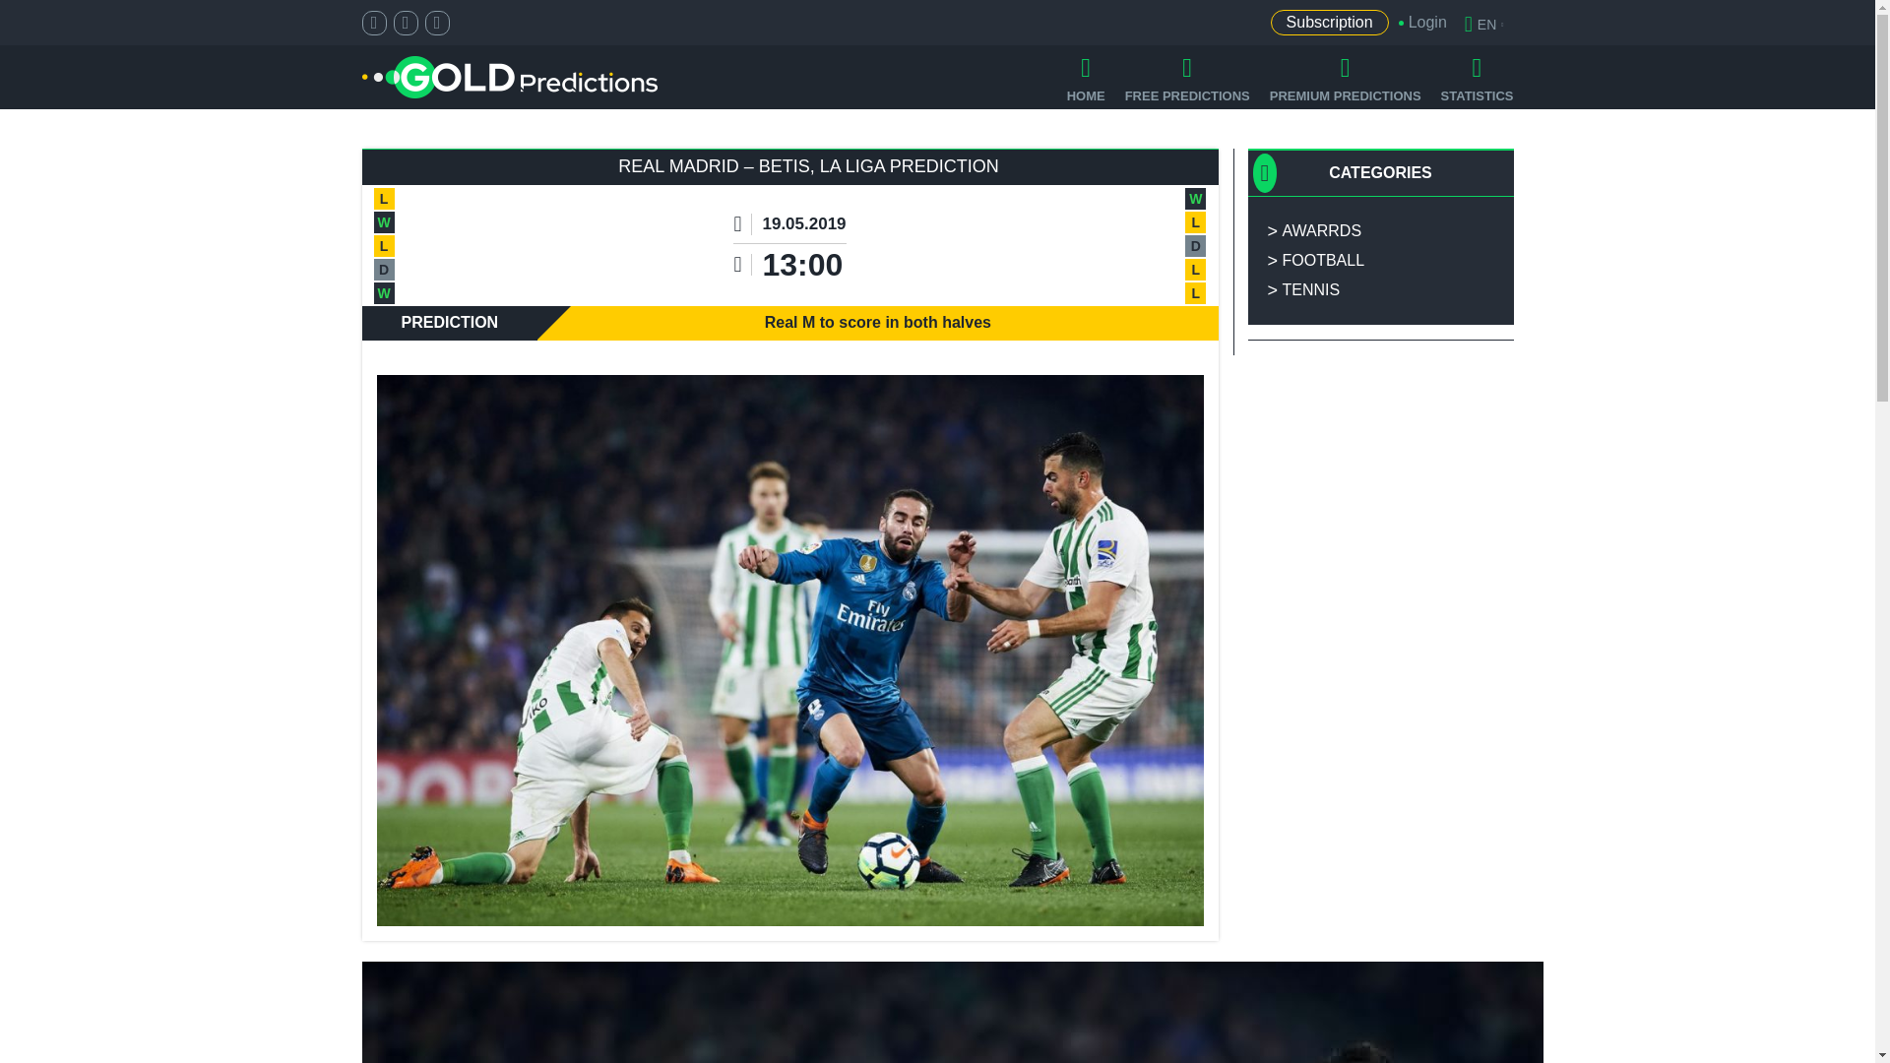  Describe the element at coordinates (1380, 289) in the screenshot. I see `TENNIS` at that location.